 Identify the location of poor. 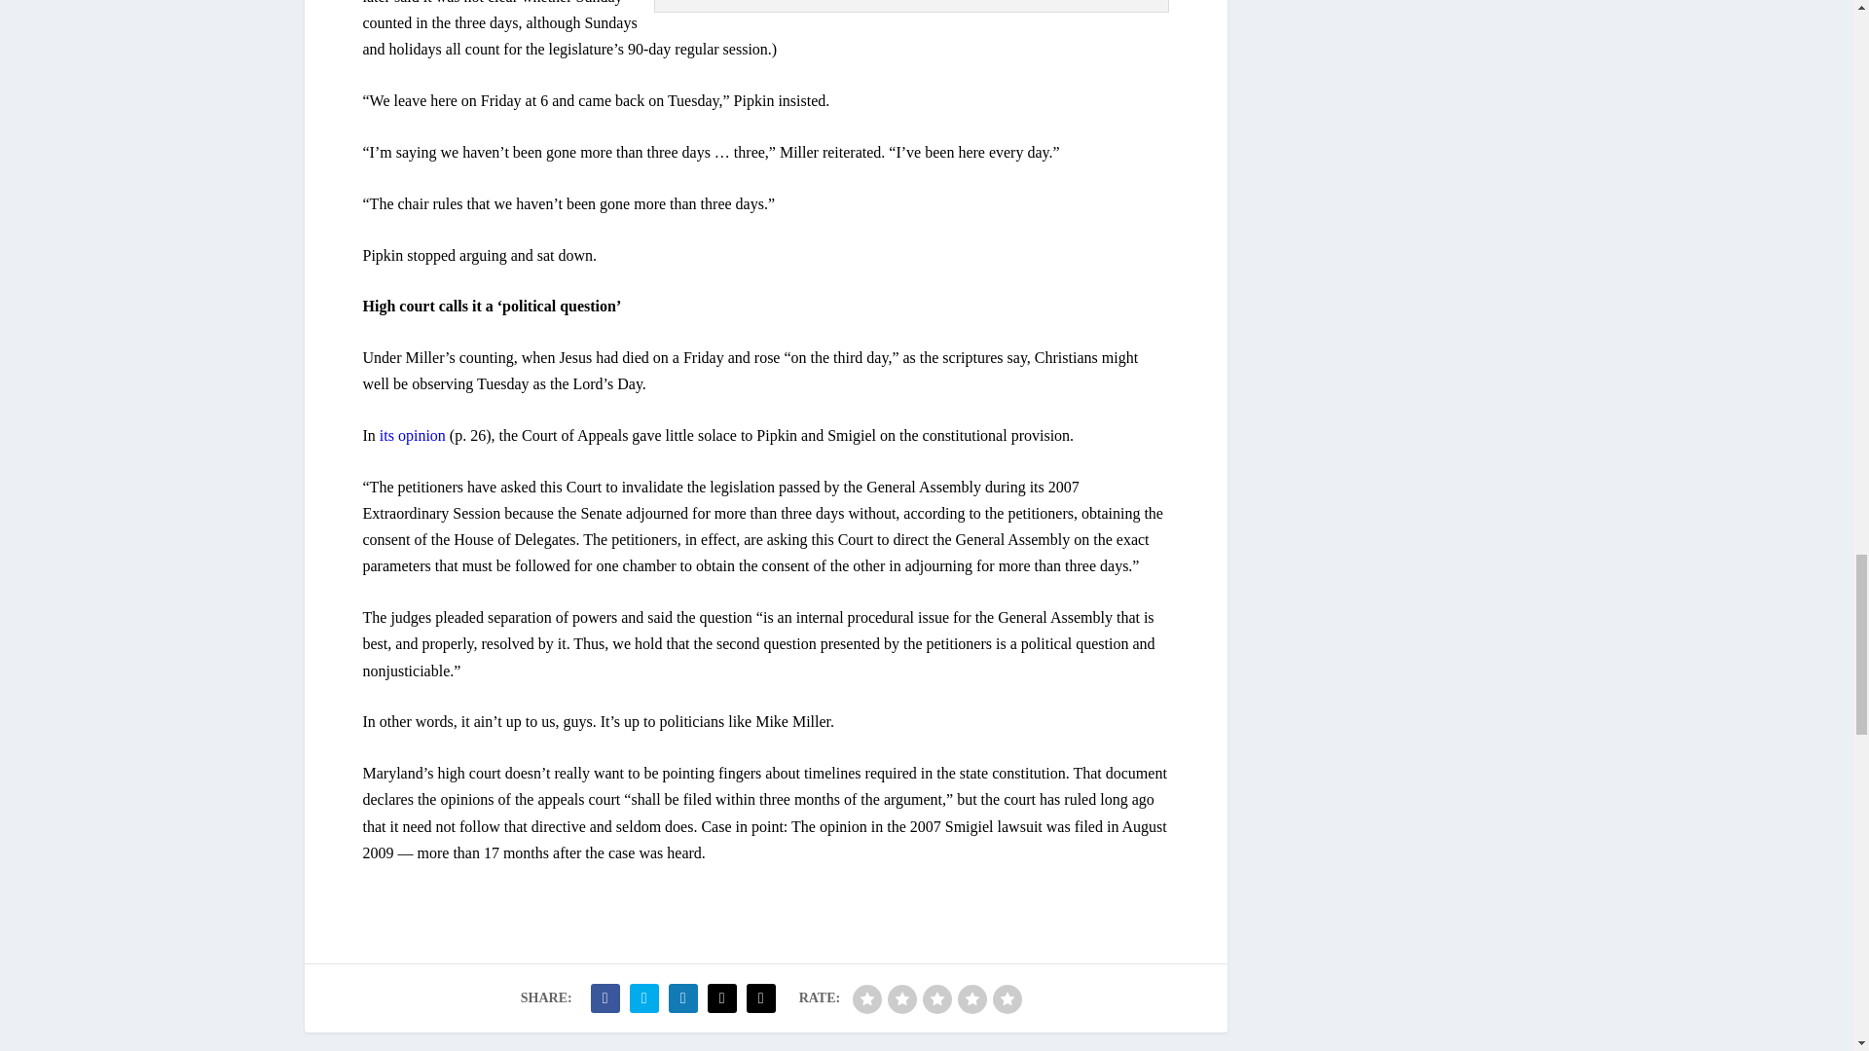
(902, 998).